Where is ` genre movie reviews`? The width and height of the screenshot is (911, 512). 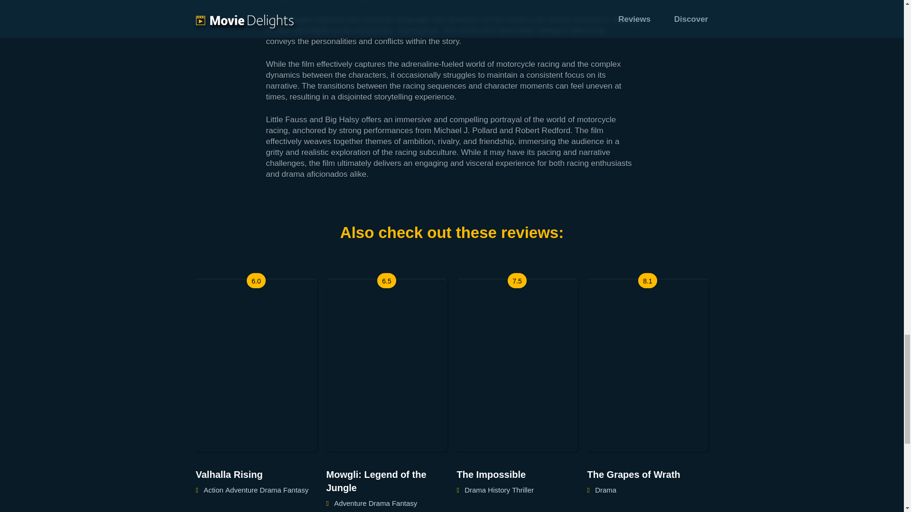
 genre movie reviews is located at coordinates (270, 490).